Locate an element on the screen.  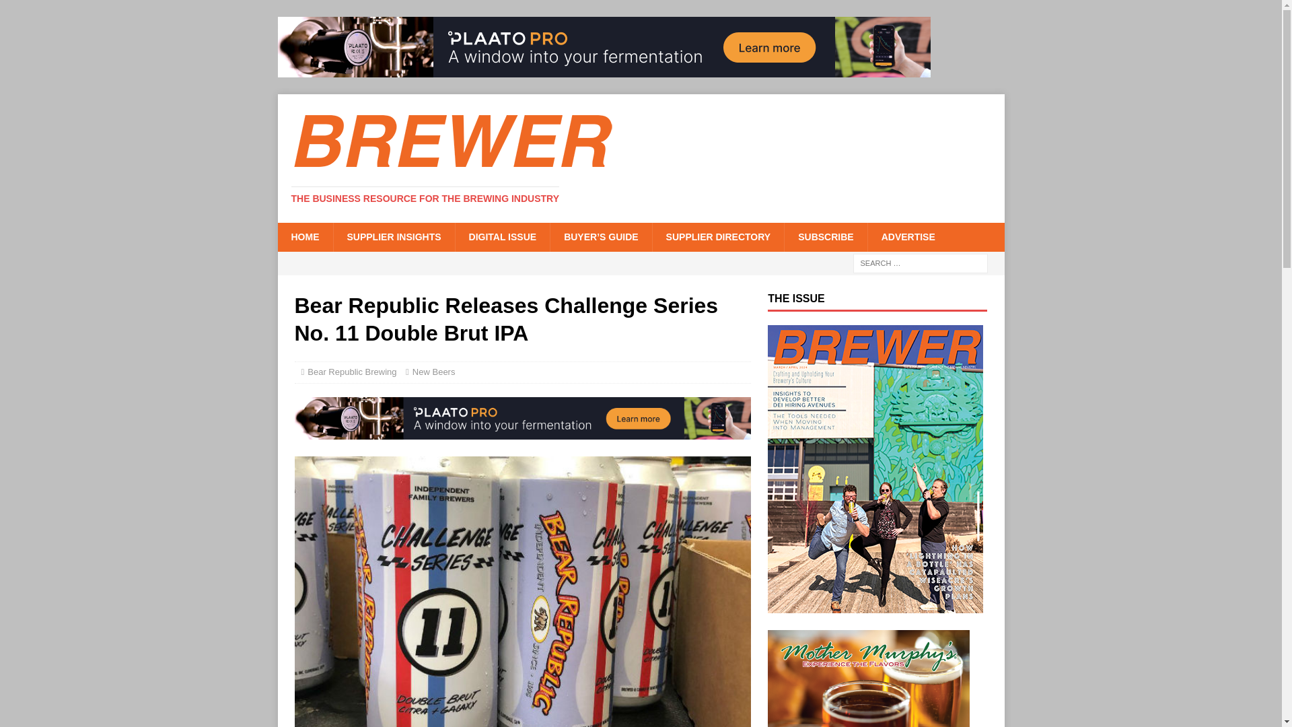
ADVERTISE is located at coordinates (907, 236).